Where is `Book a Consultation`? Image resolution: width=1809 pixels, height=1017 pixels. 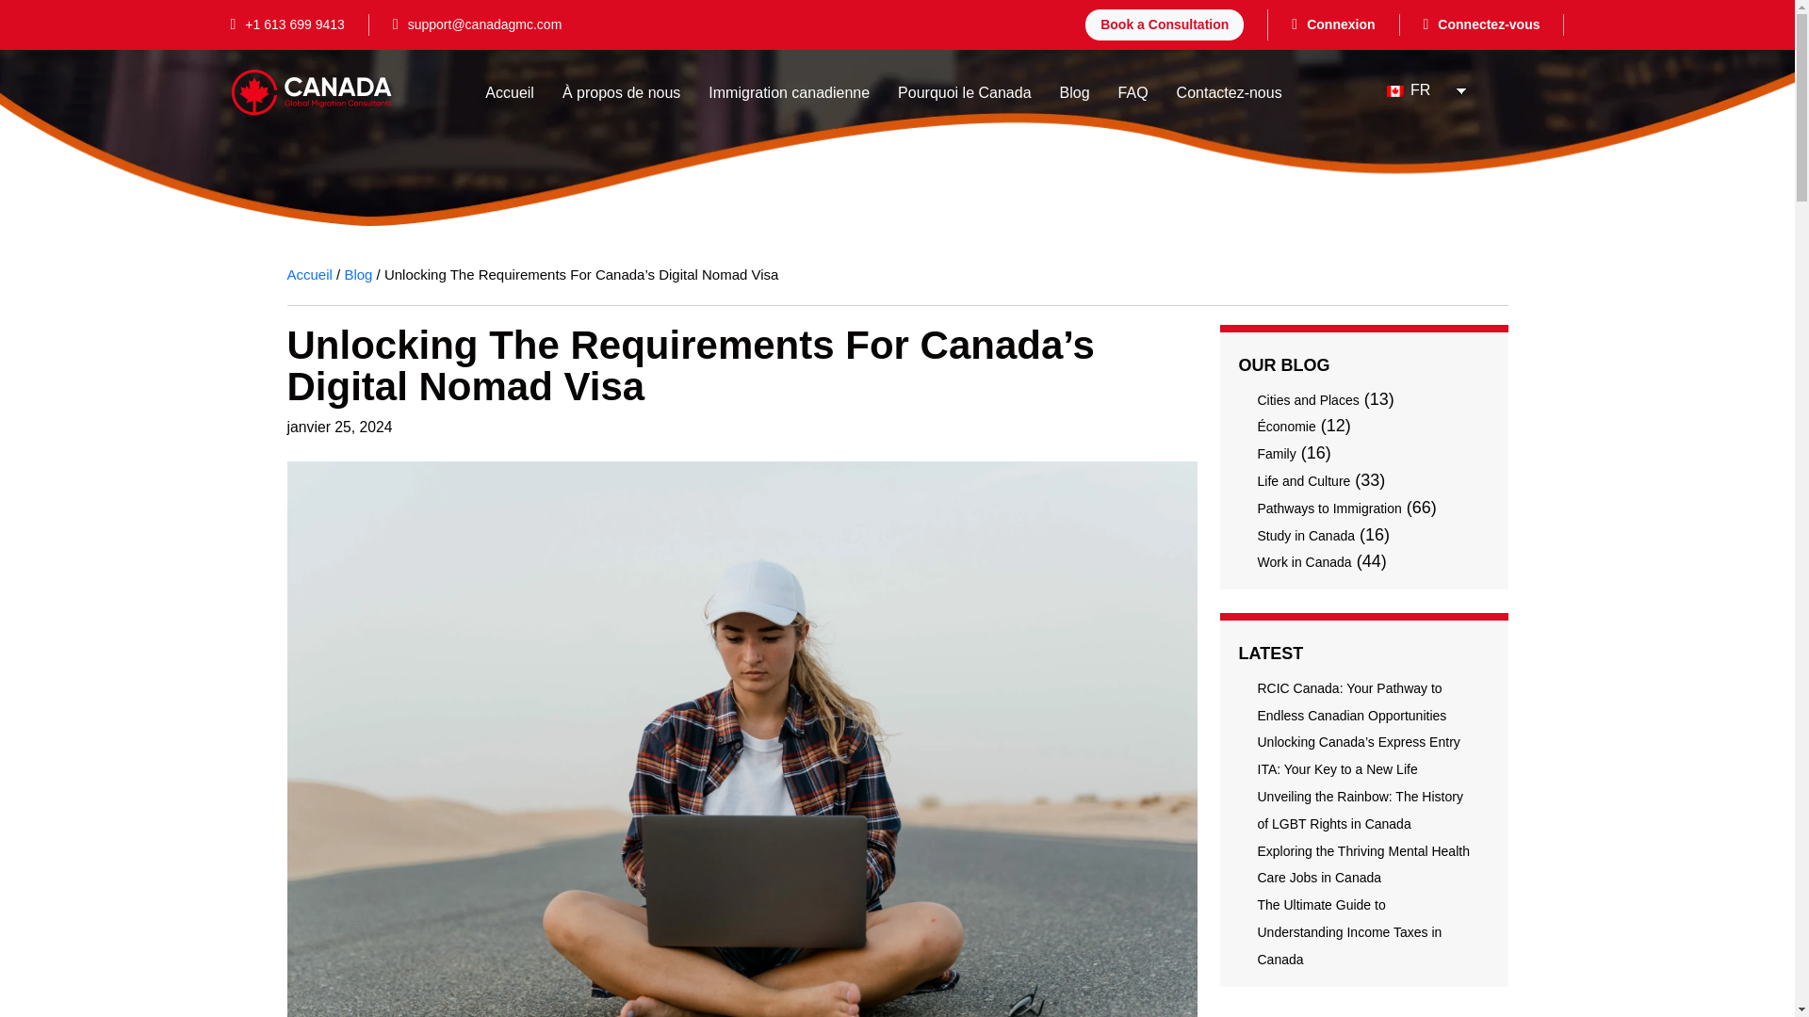
Book a Consultation is located at coordinates (1165, 24).